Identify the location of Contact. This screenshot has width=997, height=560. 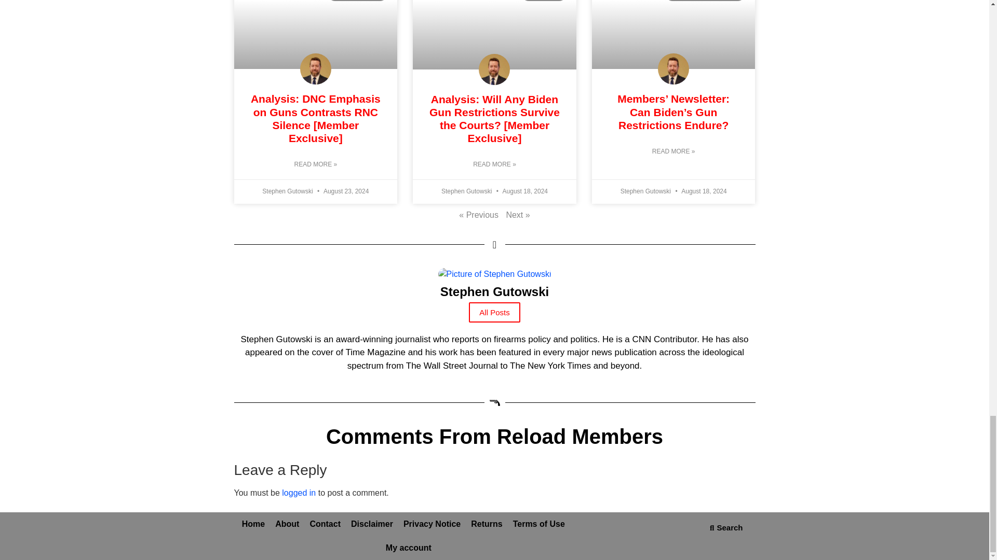
(325, 524).